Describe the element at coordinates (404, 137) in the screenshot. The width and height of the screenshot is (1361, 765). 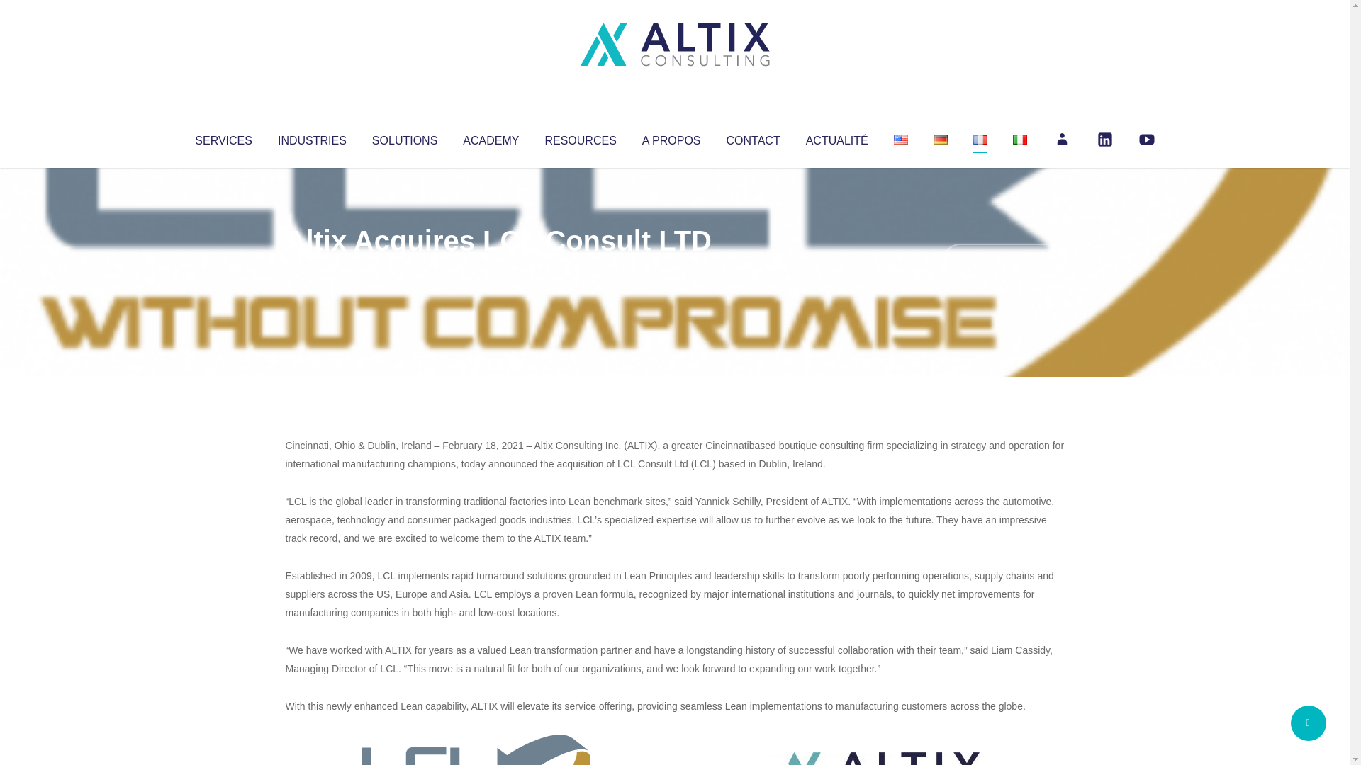
I see `SOLUTIONS` at that location.